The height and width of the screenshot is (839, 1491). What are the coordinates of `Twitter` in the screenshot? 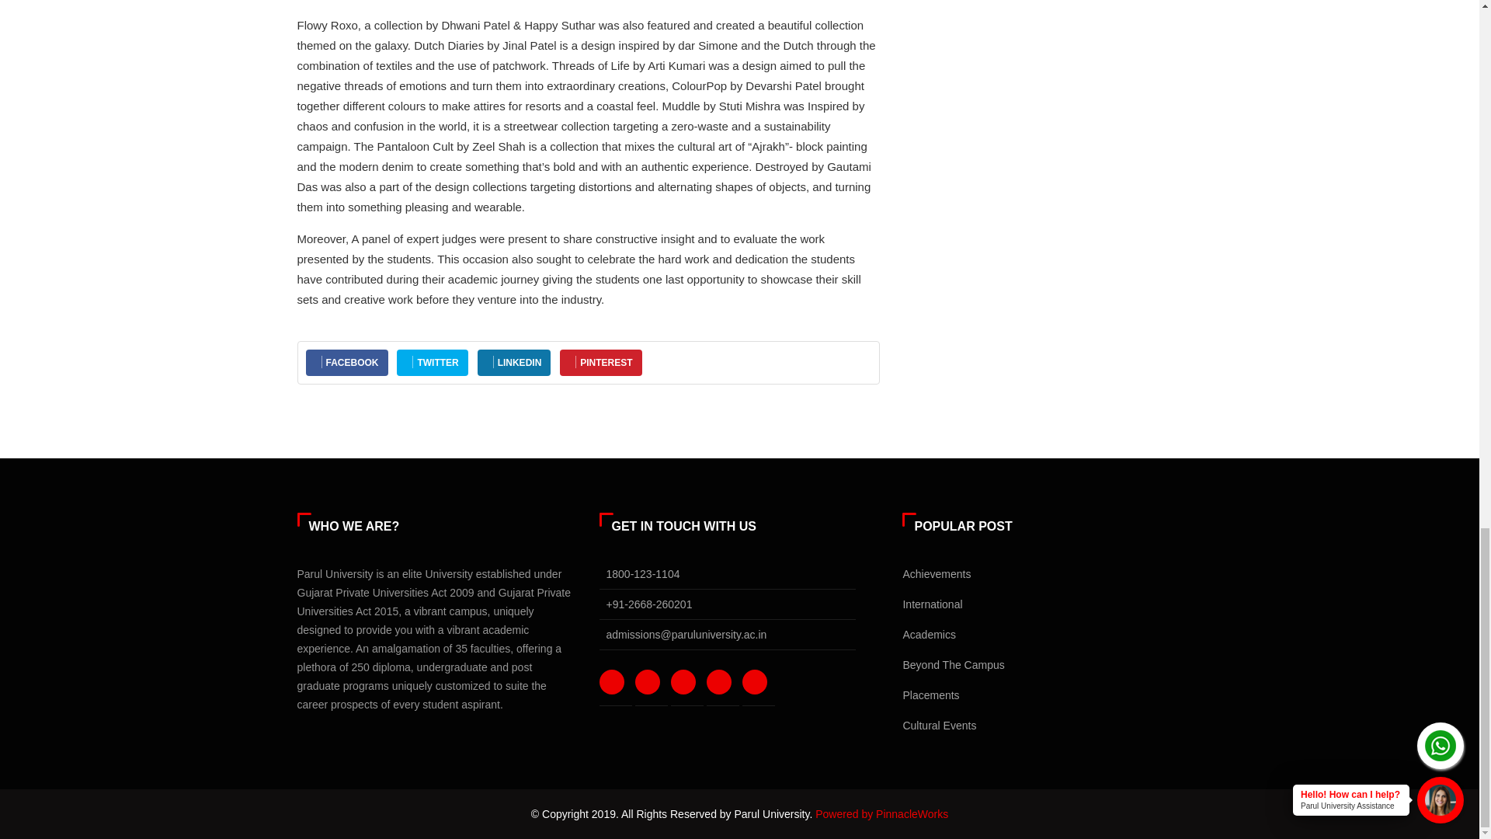 It's located at (651, 682).